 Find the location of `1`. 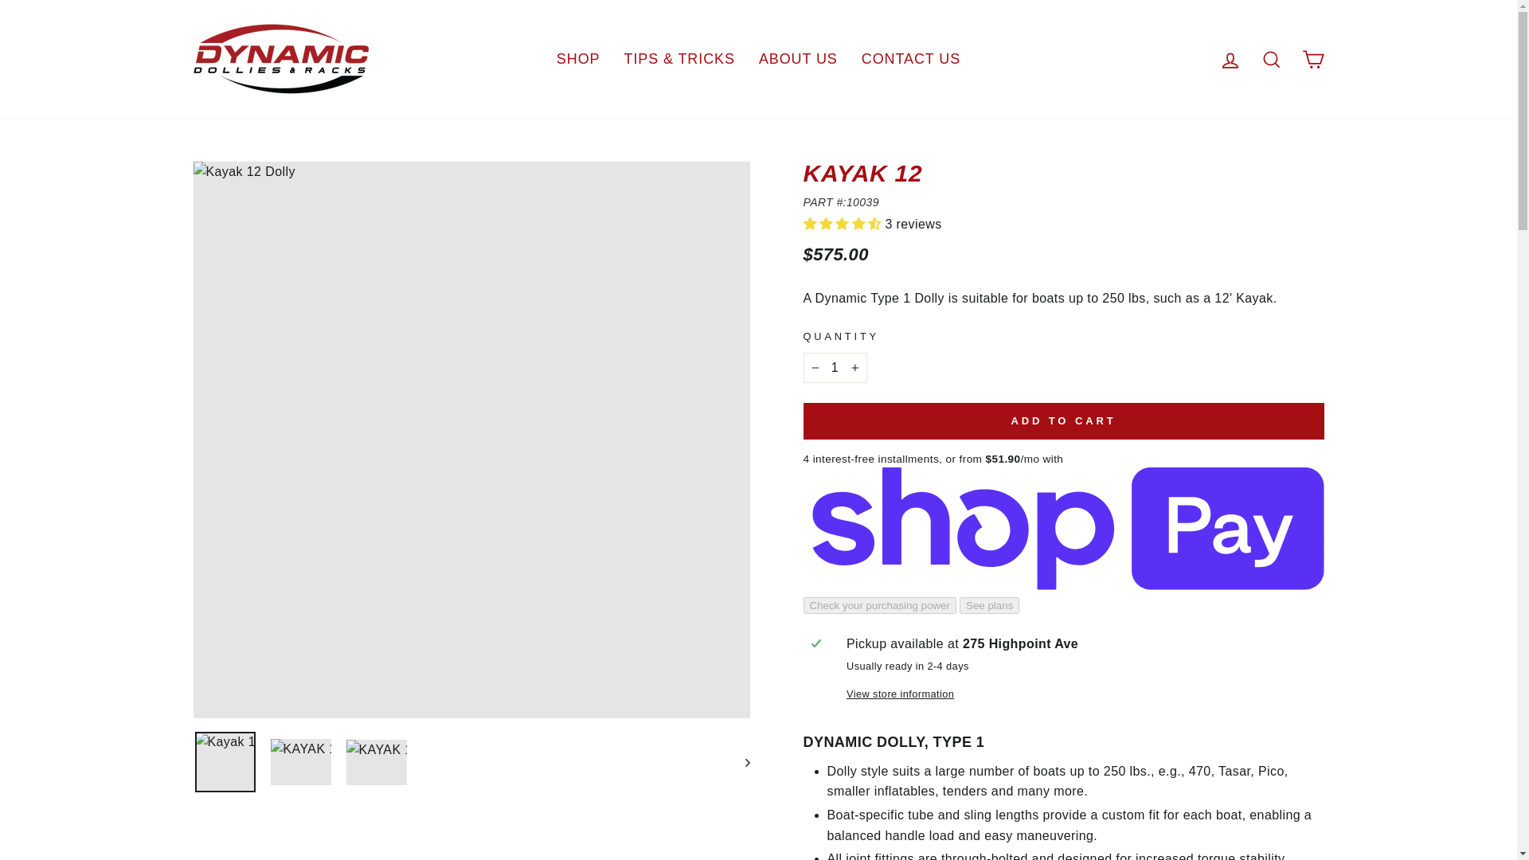

1 is located at coordinates (835, 367).